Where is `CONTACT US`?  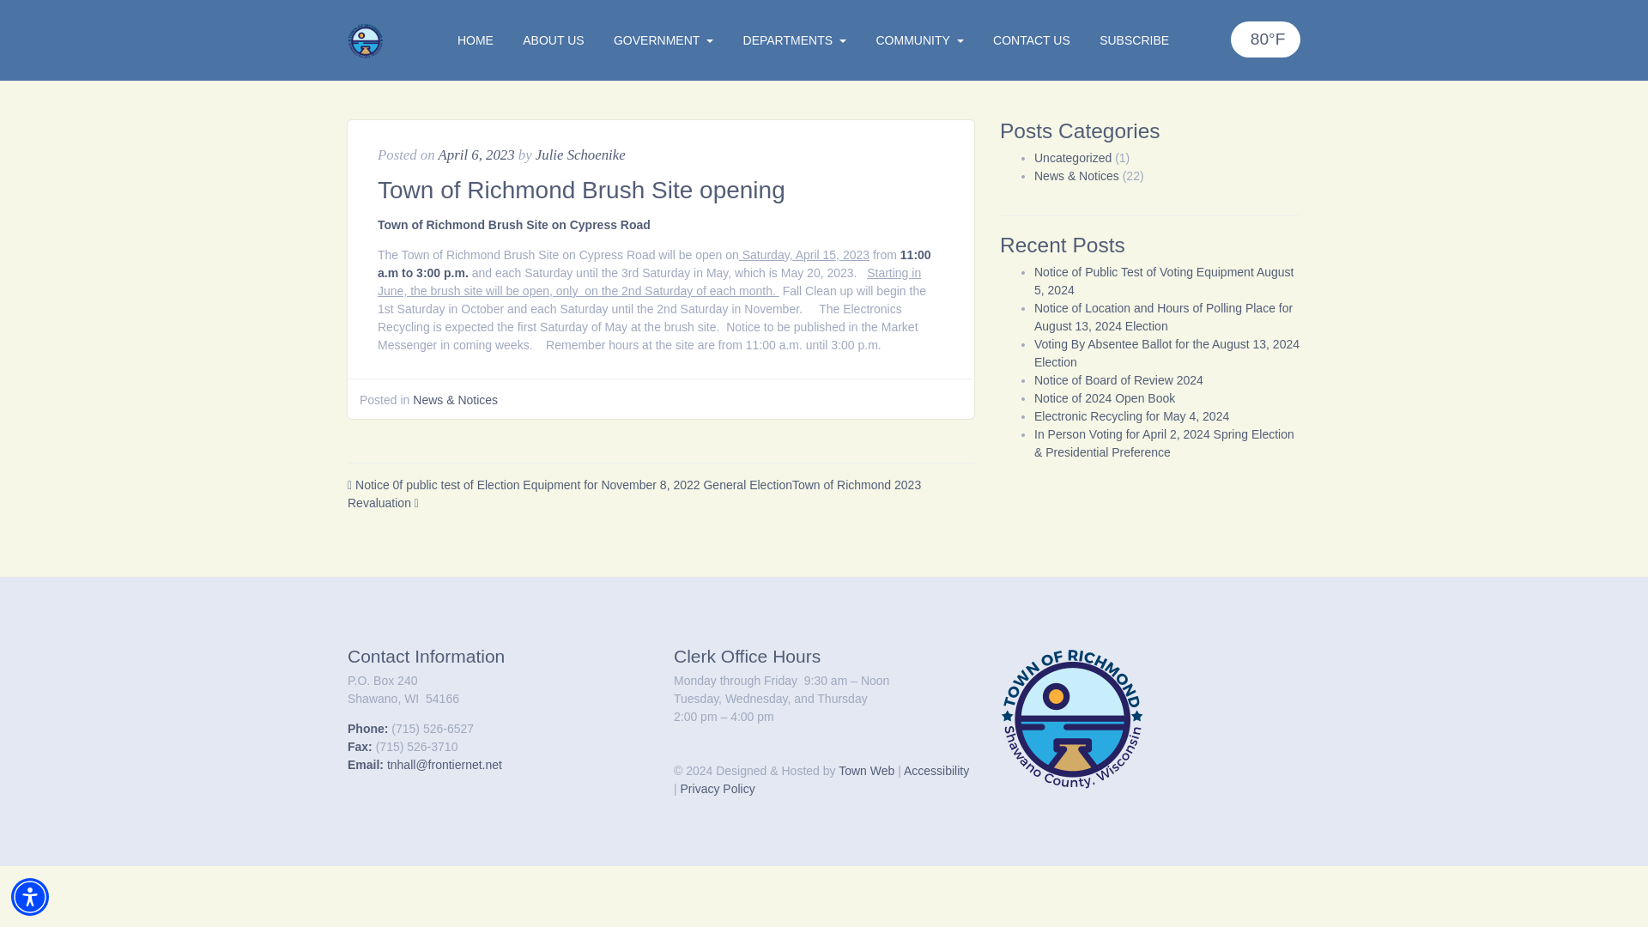
CONTACT US is located at coordinates (1032, 39).